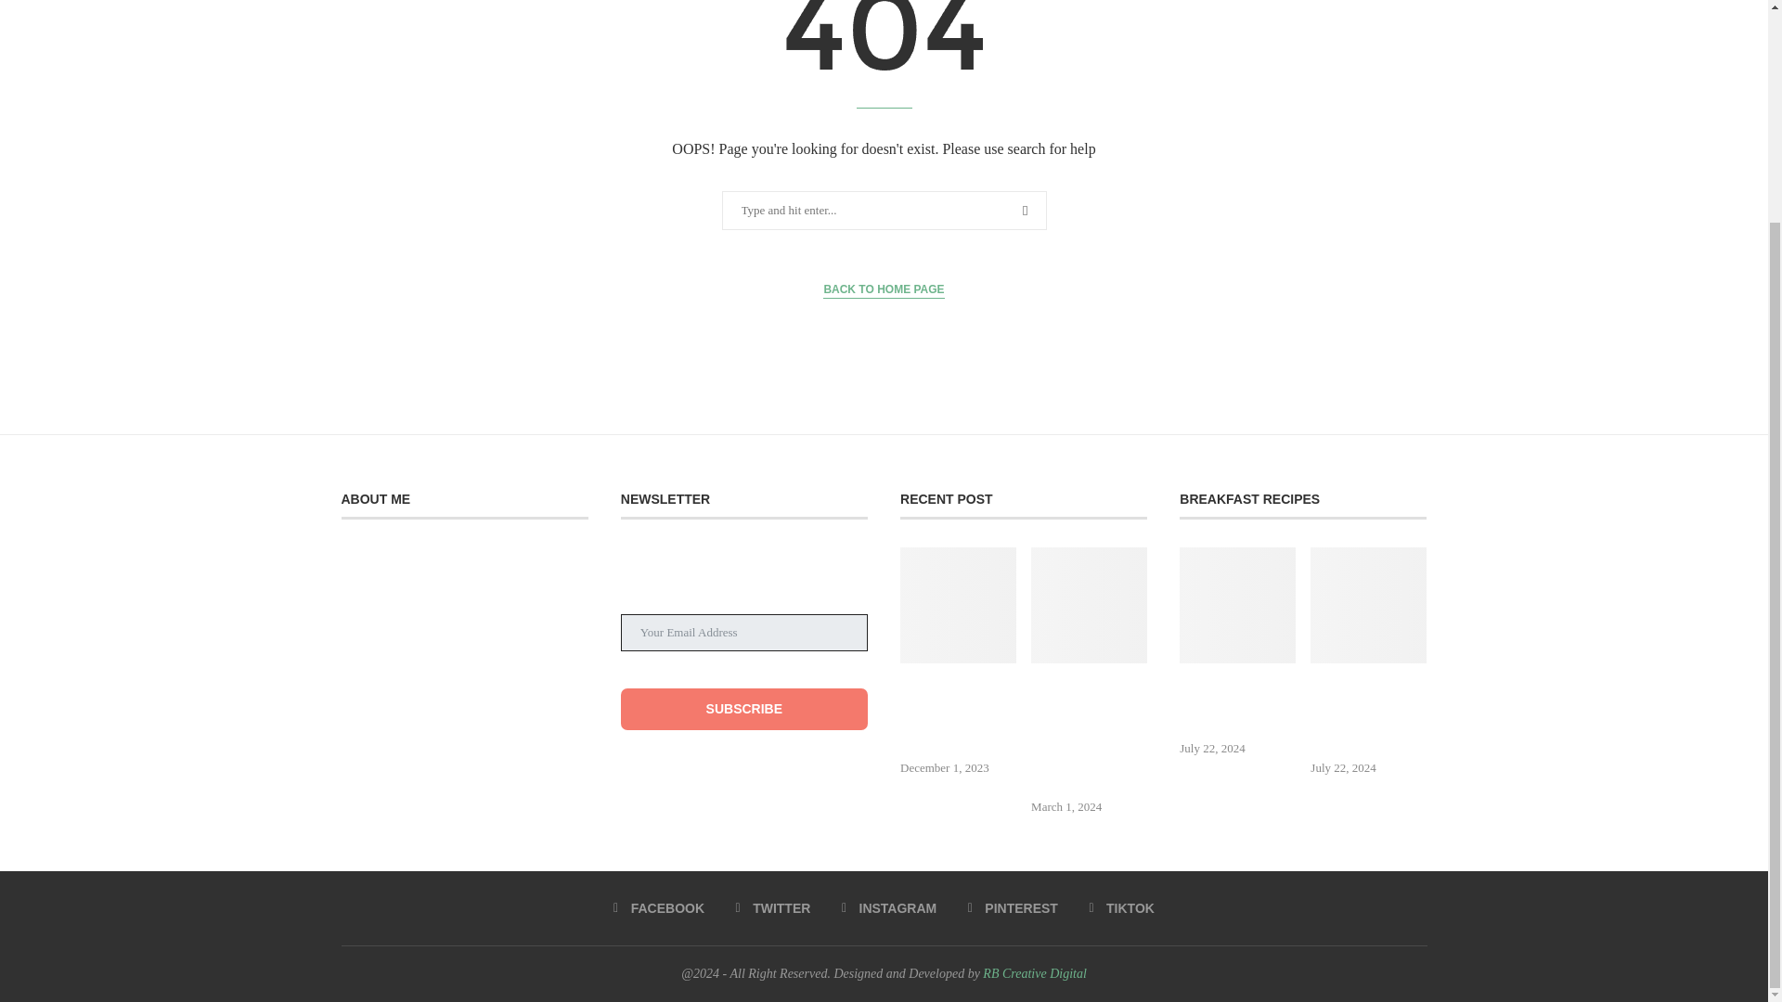  What do you see at coordinates (1237, 707) in the screenshot?
I see `8 Best Air Fryer Egg Recipes You Would Love` at bounding box center [1237, 707].